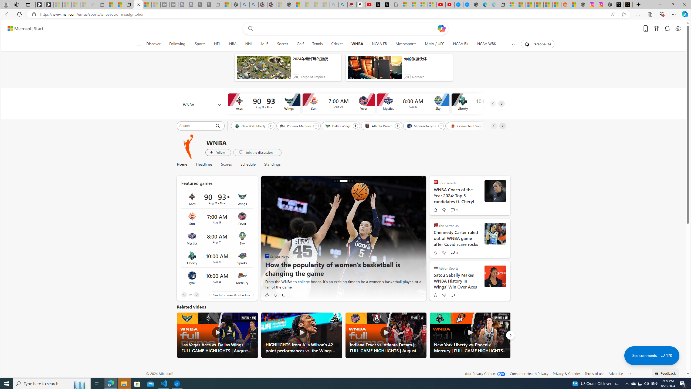 This screenshot has height=389, width=691. I want to click on Tennis, so click(317, 44).